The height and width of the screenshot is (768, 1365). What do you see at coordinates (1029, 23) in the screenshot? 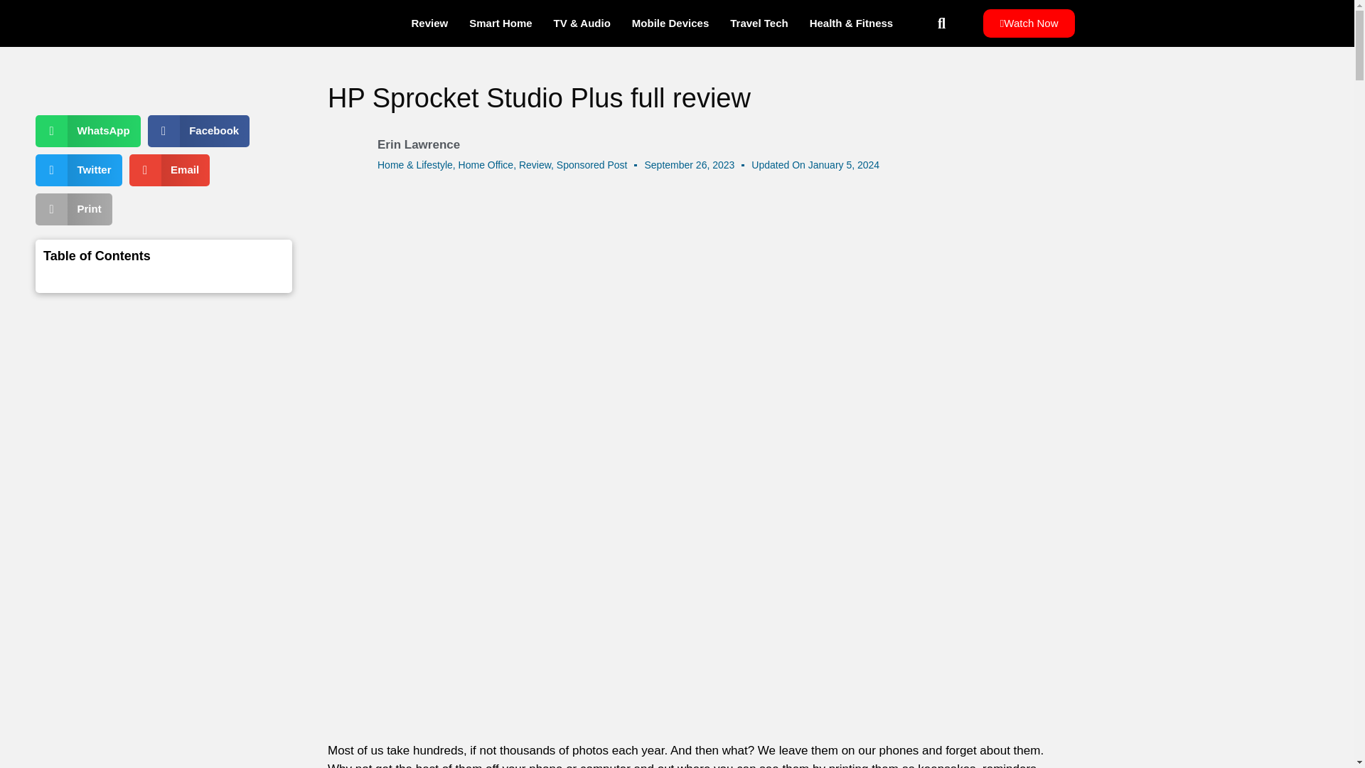
I see `Watch Now` at bounding box center [1029, 23].